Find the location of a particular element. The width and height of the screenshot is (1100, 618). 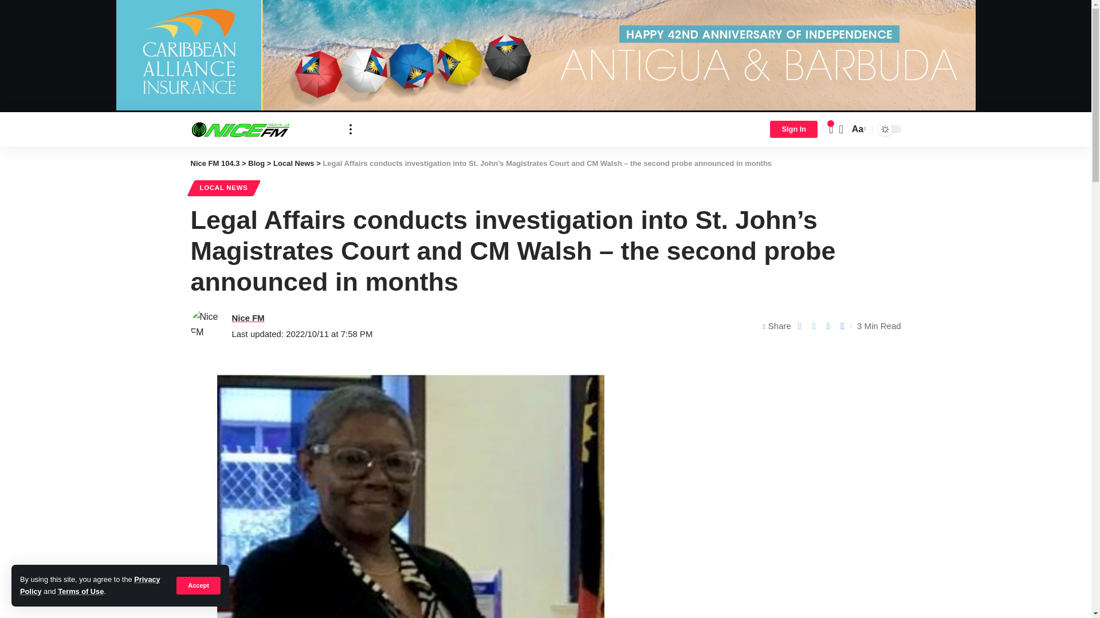

Go to Nice FM 104.3. is located at coordinates (215, 163).